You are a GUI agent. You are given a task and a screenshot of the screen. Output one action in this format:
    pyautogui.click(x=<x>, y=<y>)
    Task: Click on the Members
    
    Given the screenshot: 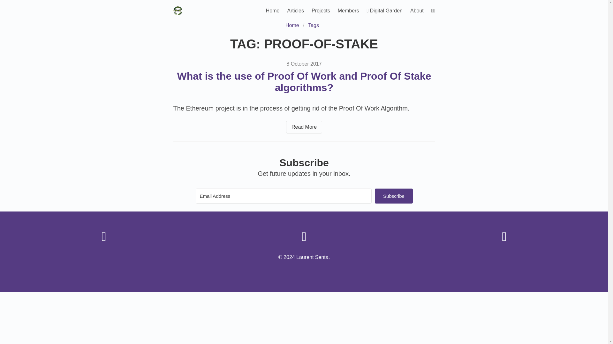 What is the action you would take?
    pyautogui.click(x=348, y=11)
    